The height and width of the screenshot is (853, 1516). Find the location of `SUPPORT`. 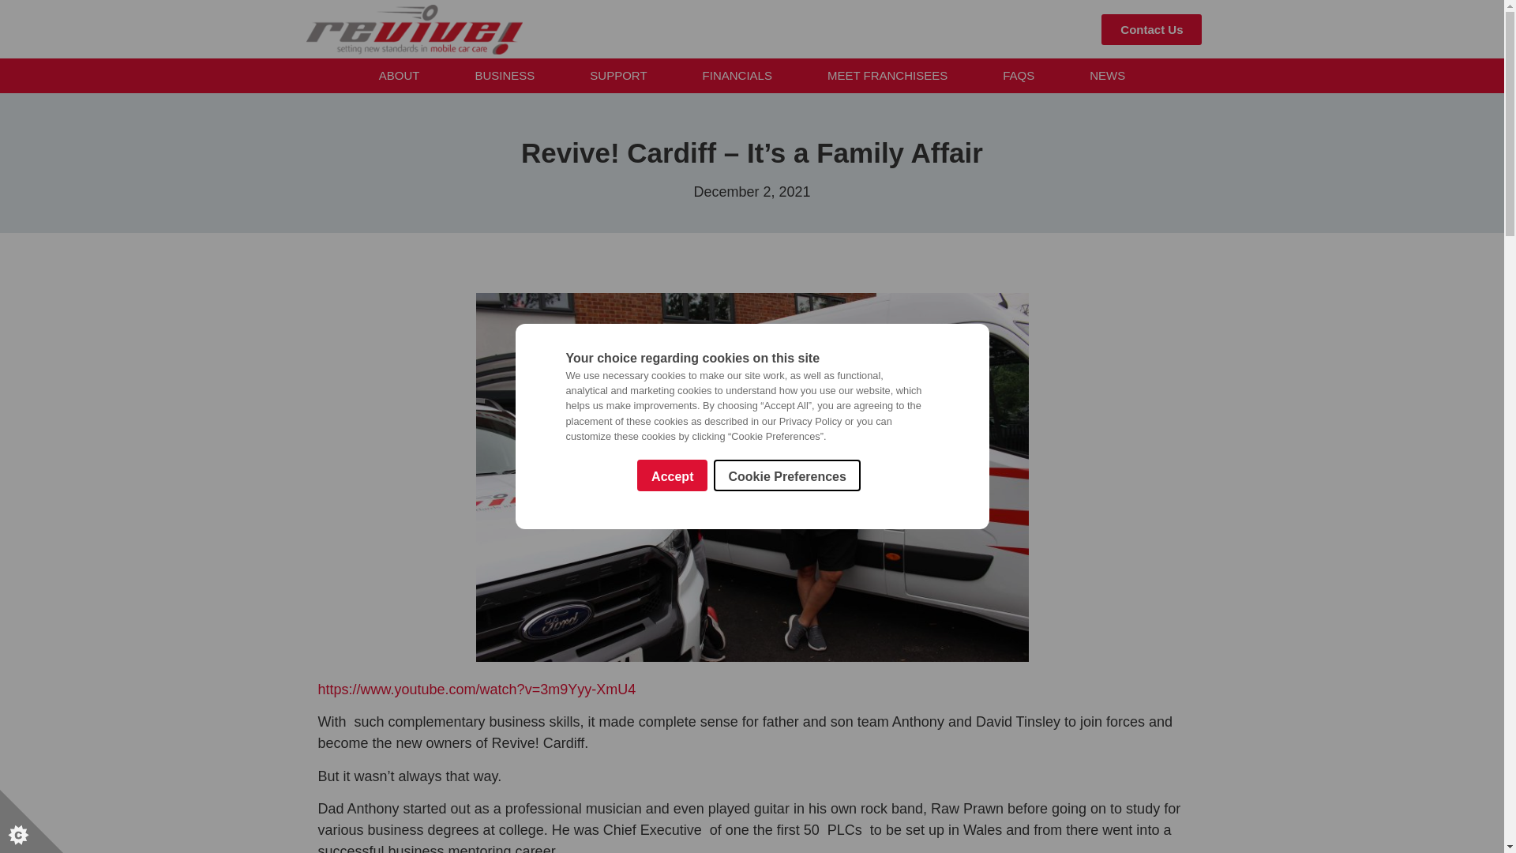

SUPPORT is located at coordinates (617, 76).